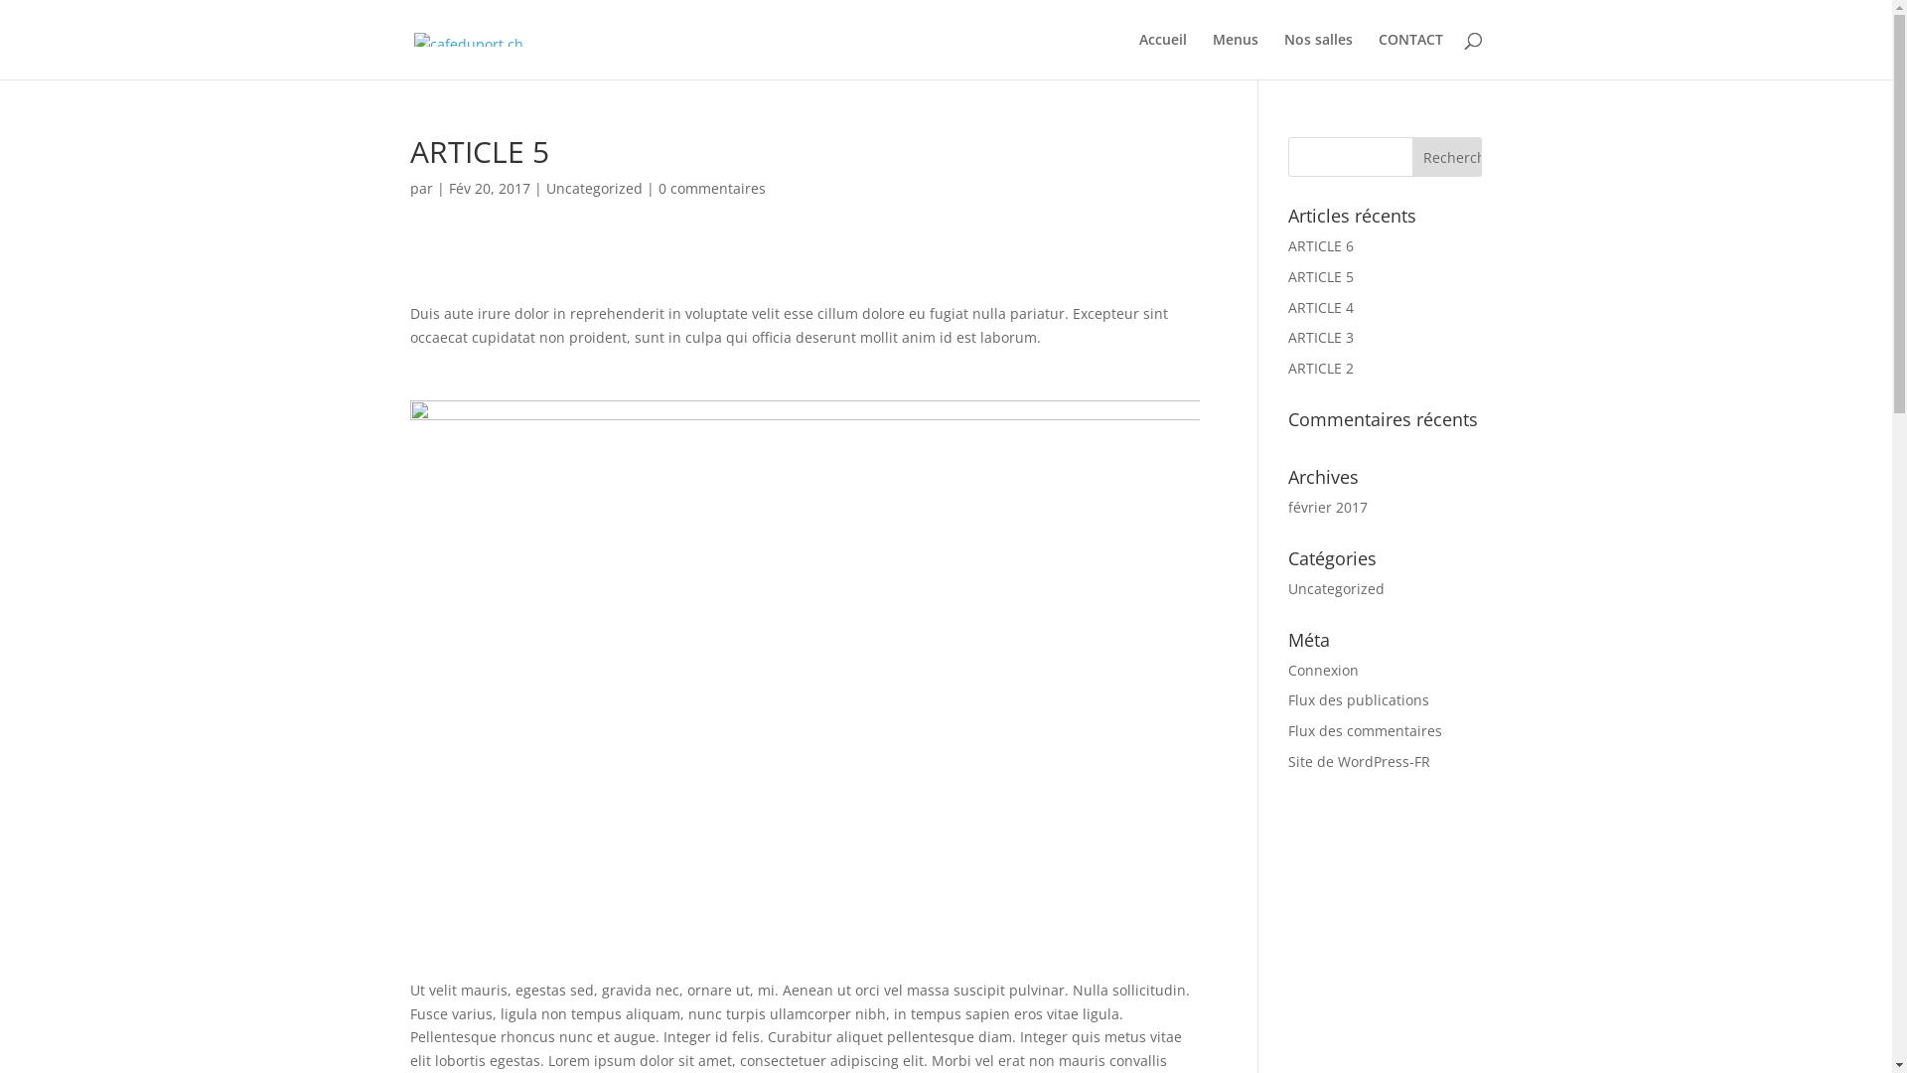 Image resolution: width=1907 pixels, height=1073 pixels. What do you see at coordinates (711, 189) in the screenshot?
I see `0 commentaires` at bounding box center [711, 189].